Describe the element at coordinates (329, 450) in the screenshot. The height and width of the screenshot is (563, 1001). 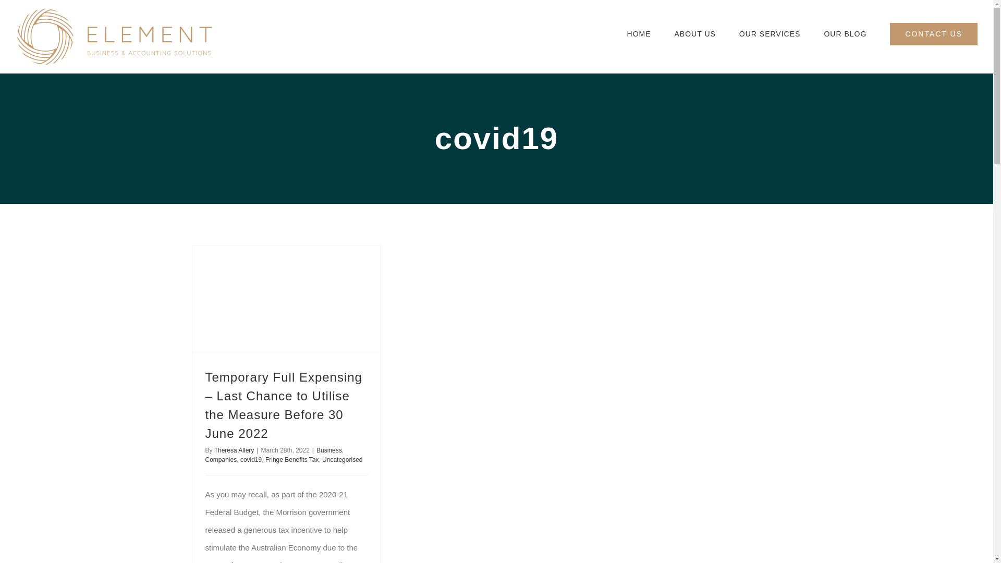
I see `Business` at that location.